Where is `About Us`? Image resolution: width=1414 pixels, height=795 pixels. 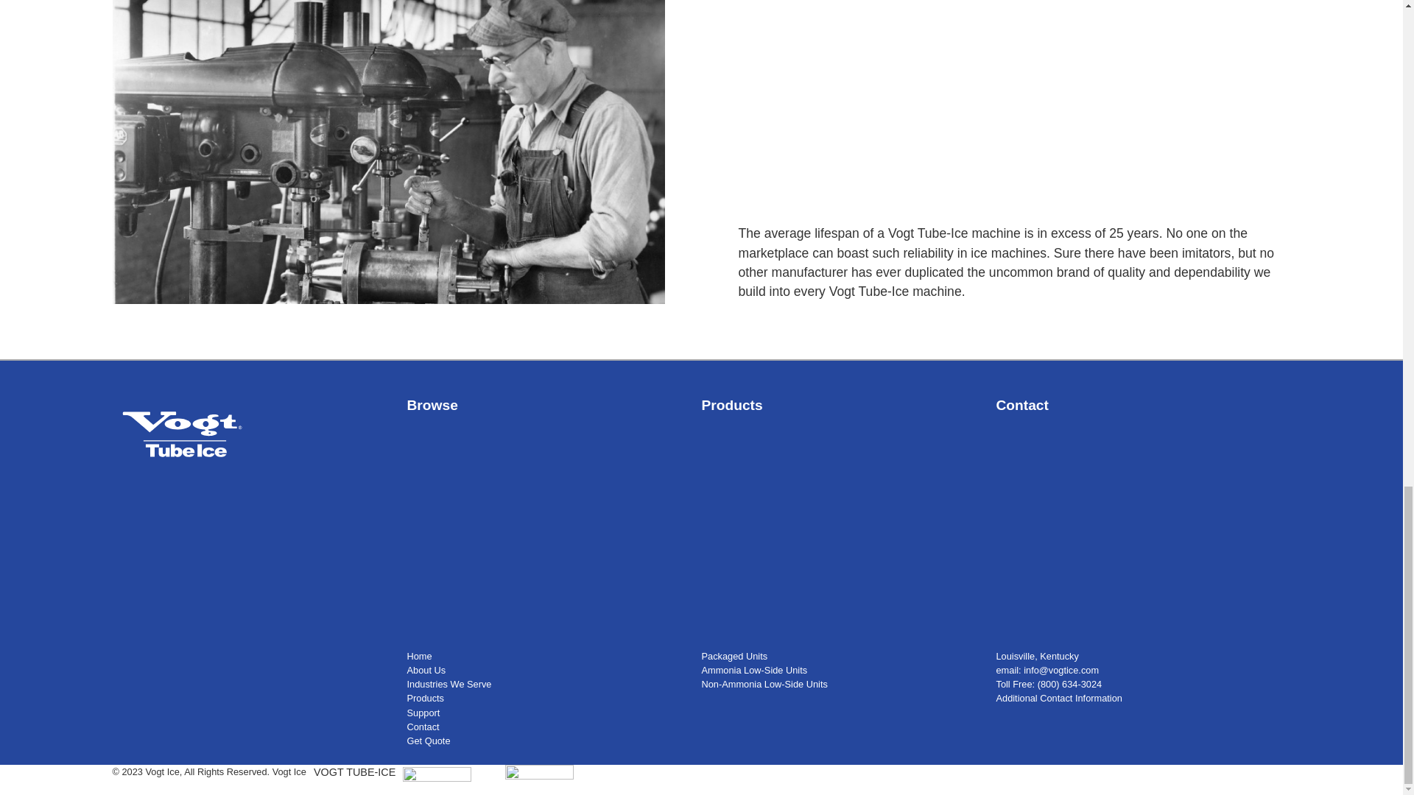 About Us is located at coordinates (426, 670).